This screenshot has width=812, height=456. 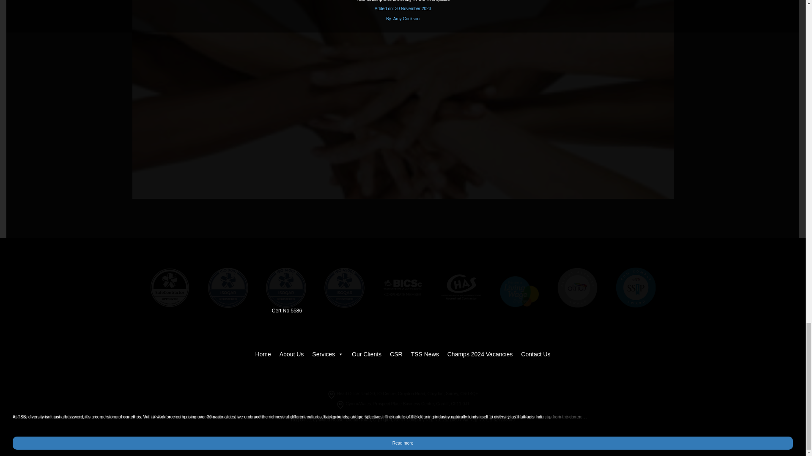 I want to click on About Us, so click(x=292, y=354).